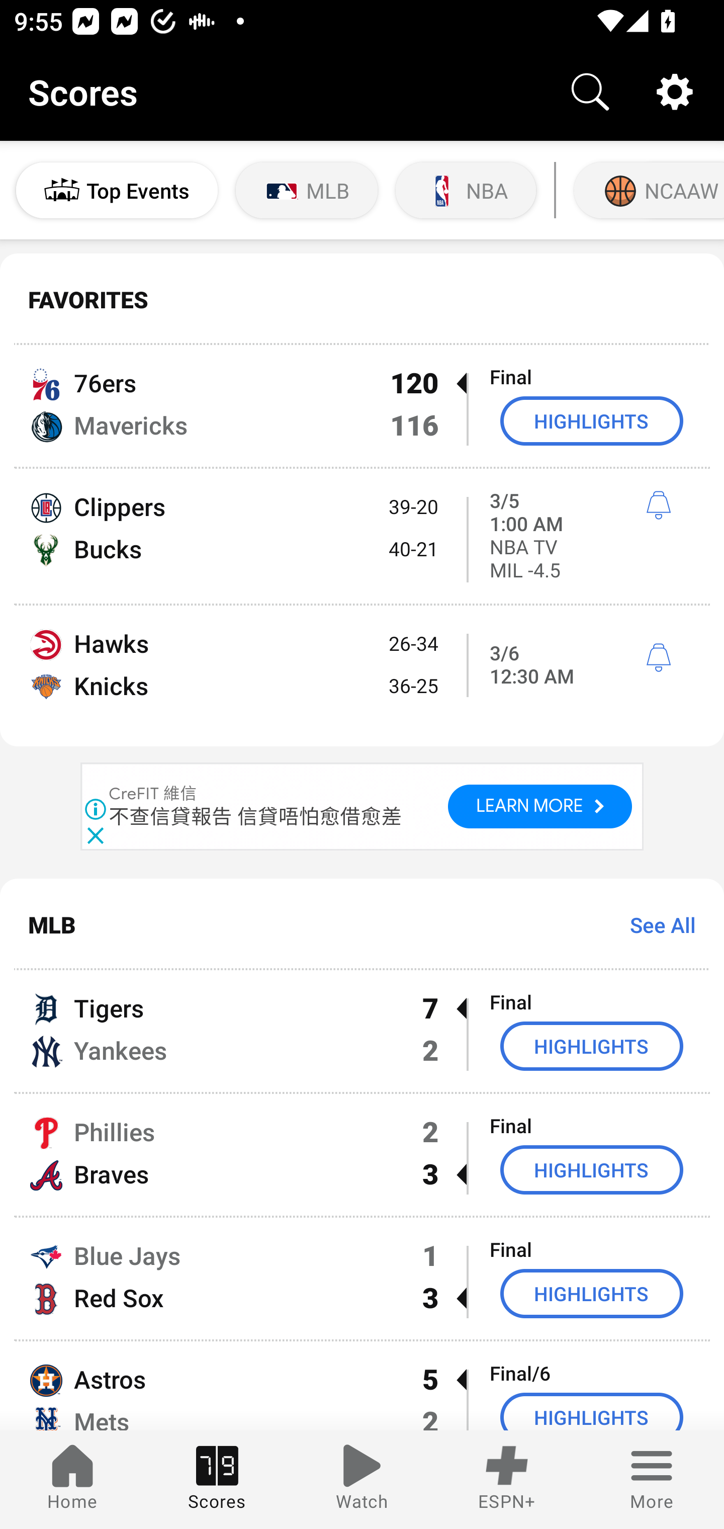 The image size is (724, 1529). What do you see at coordinates (72, 1480) in the screenshot?
I see `Home` at bounding box center [72, 1480].